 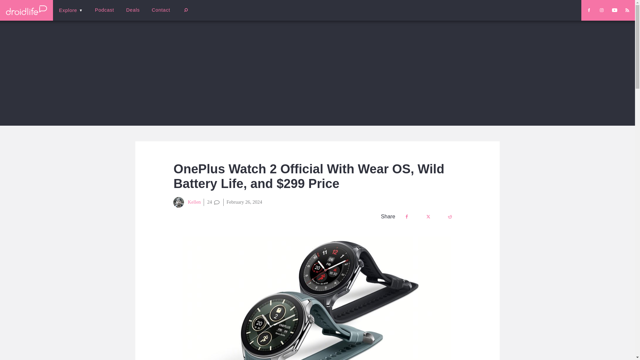 I want to click on Contact, so click(x=161, y=10).